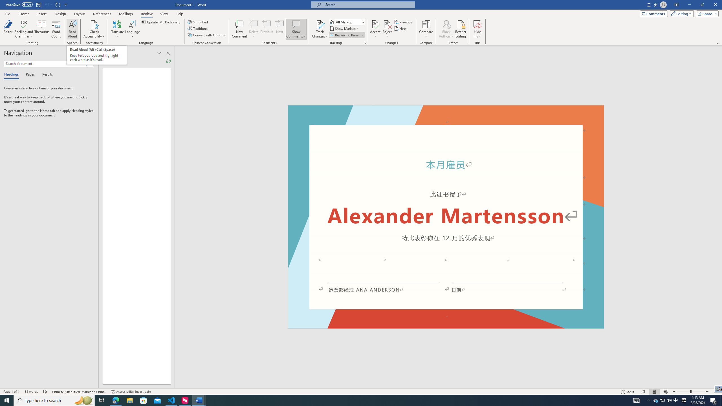  What do you see at coordinates (131, 392) in the screenshot?
I see `Accessibility Checker Accessibility: Investigate` at bounding box center [131, 392].